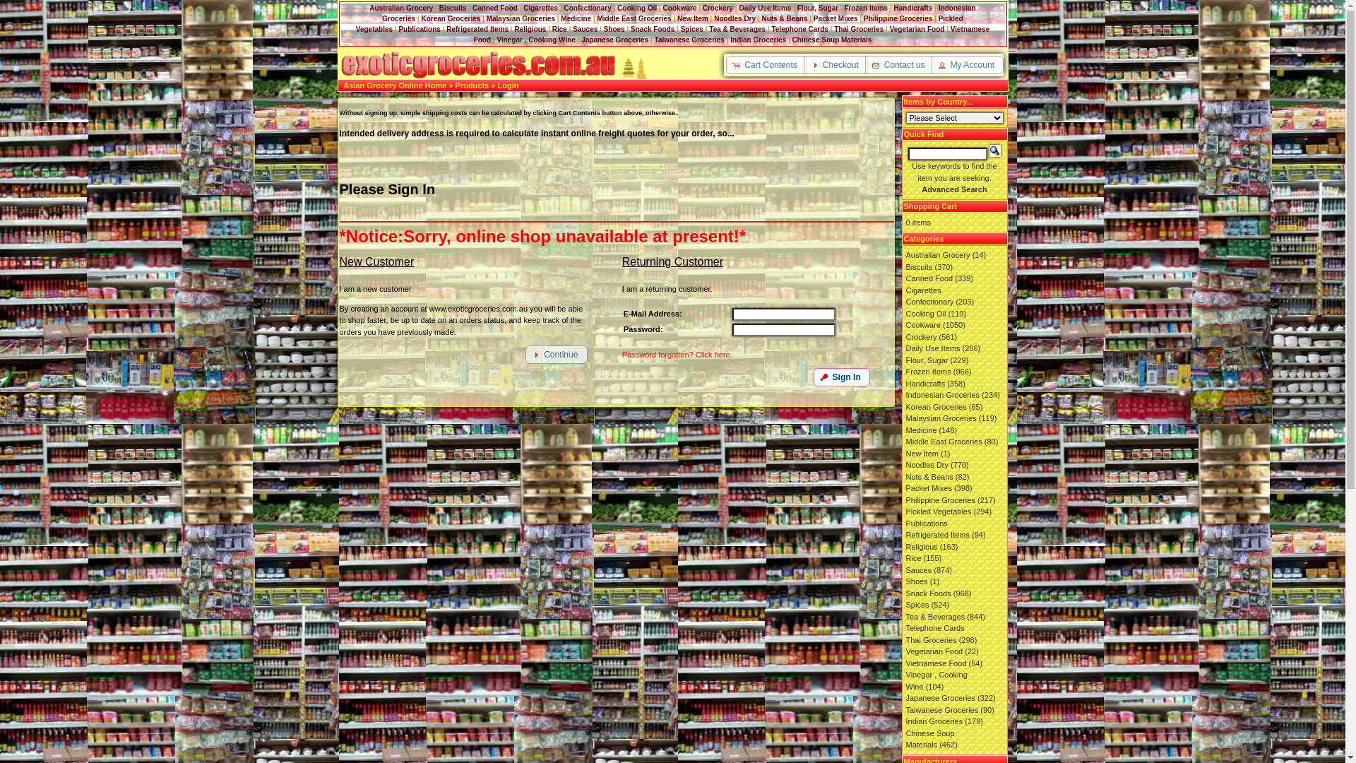  What do you see at coordinates (913, 558) in the screenshot?
I see `Rice` at bounding box center [913, 558].